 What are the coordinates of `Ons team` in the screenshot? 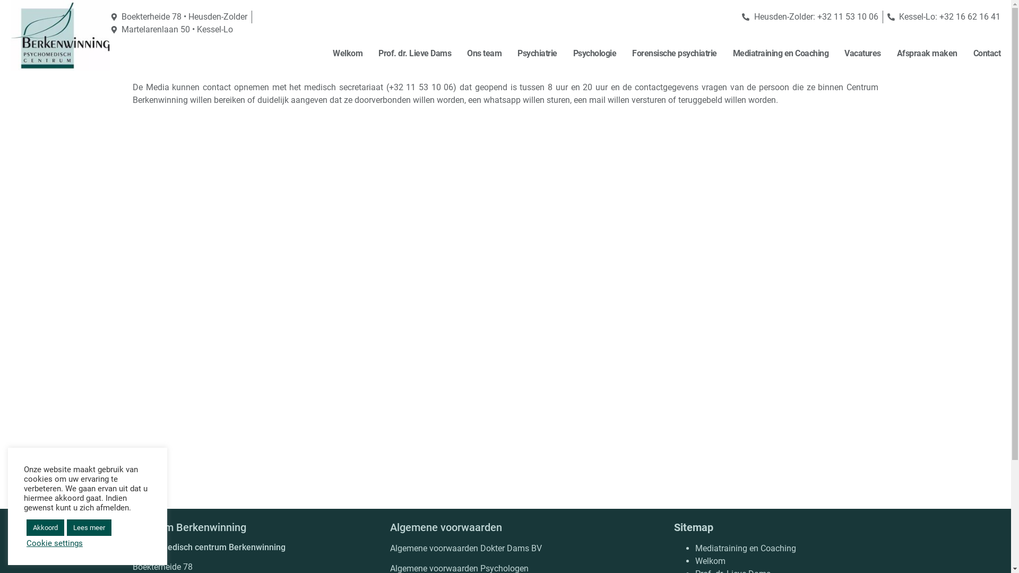 It's located at (484, 54).